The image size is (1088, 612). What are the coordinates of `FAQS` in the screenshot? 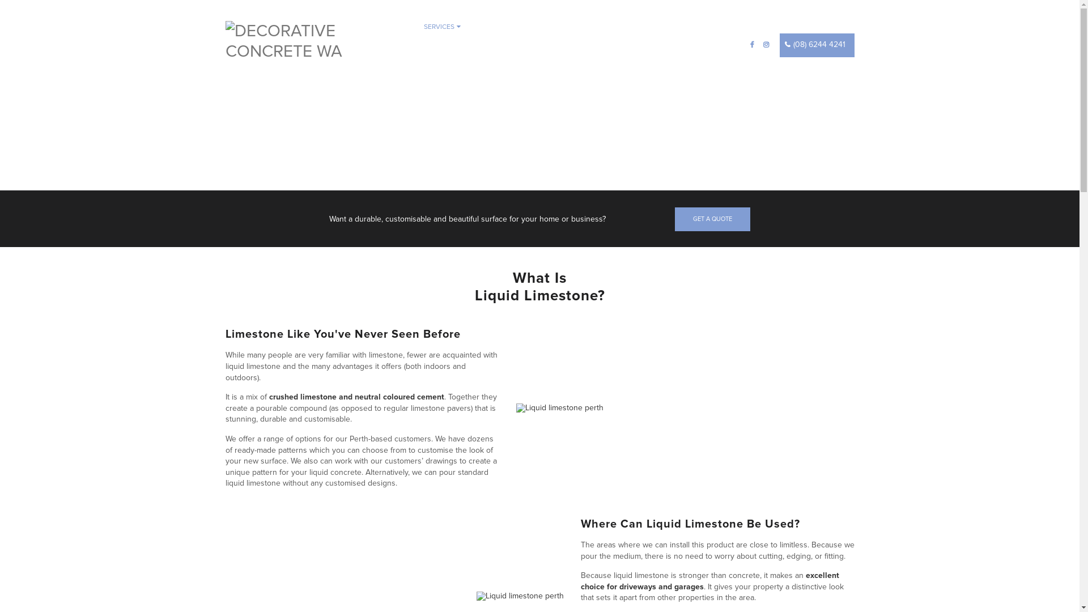 It's located at (646, 27).